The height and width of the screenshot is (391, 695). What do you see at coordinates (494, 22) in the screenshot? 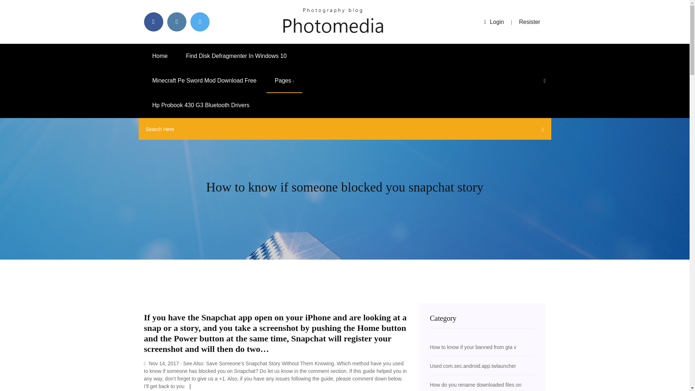
I see `Login` at bounding box center [494, 22].